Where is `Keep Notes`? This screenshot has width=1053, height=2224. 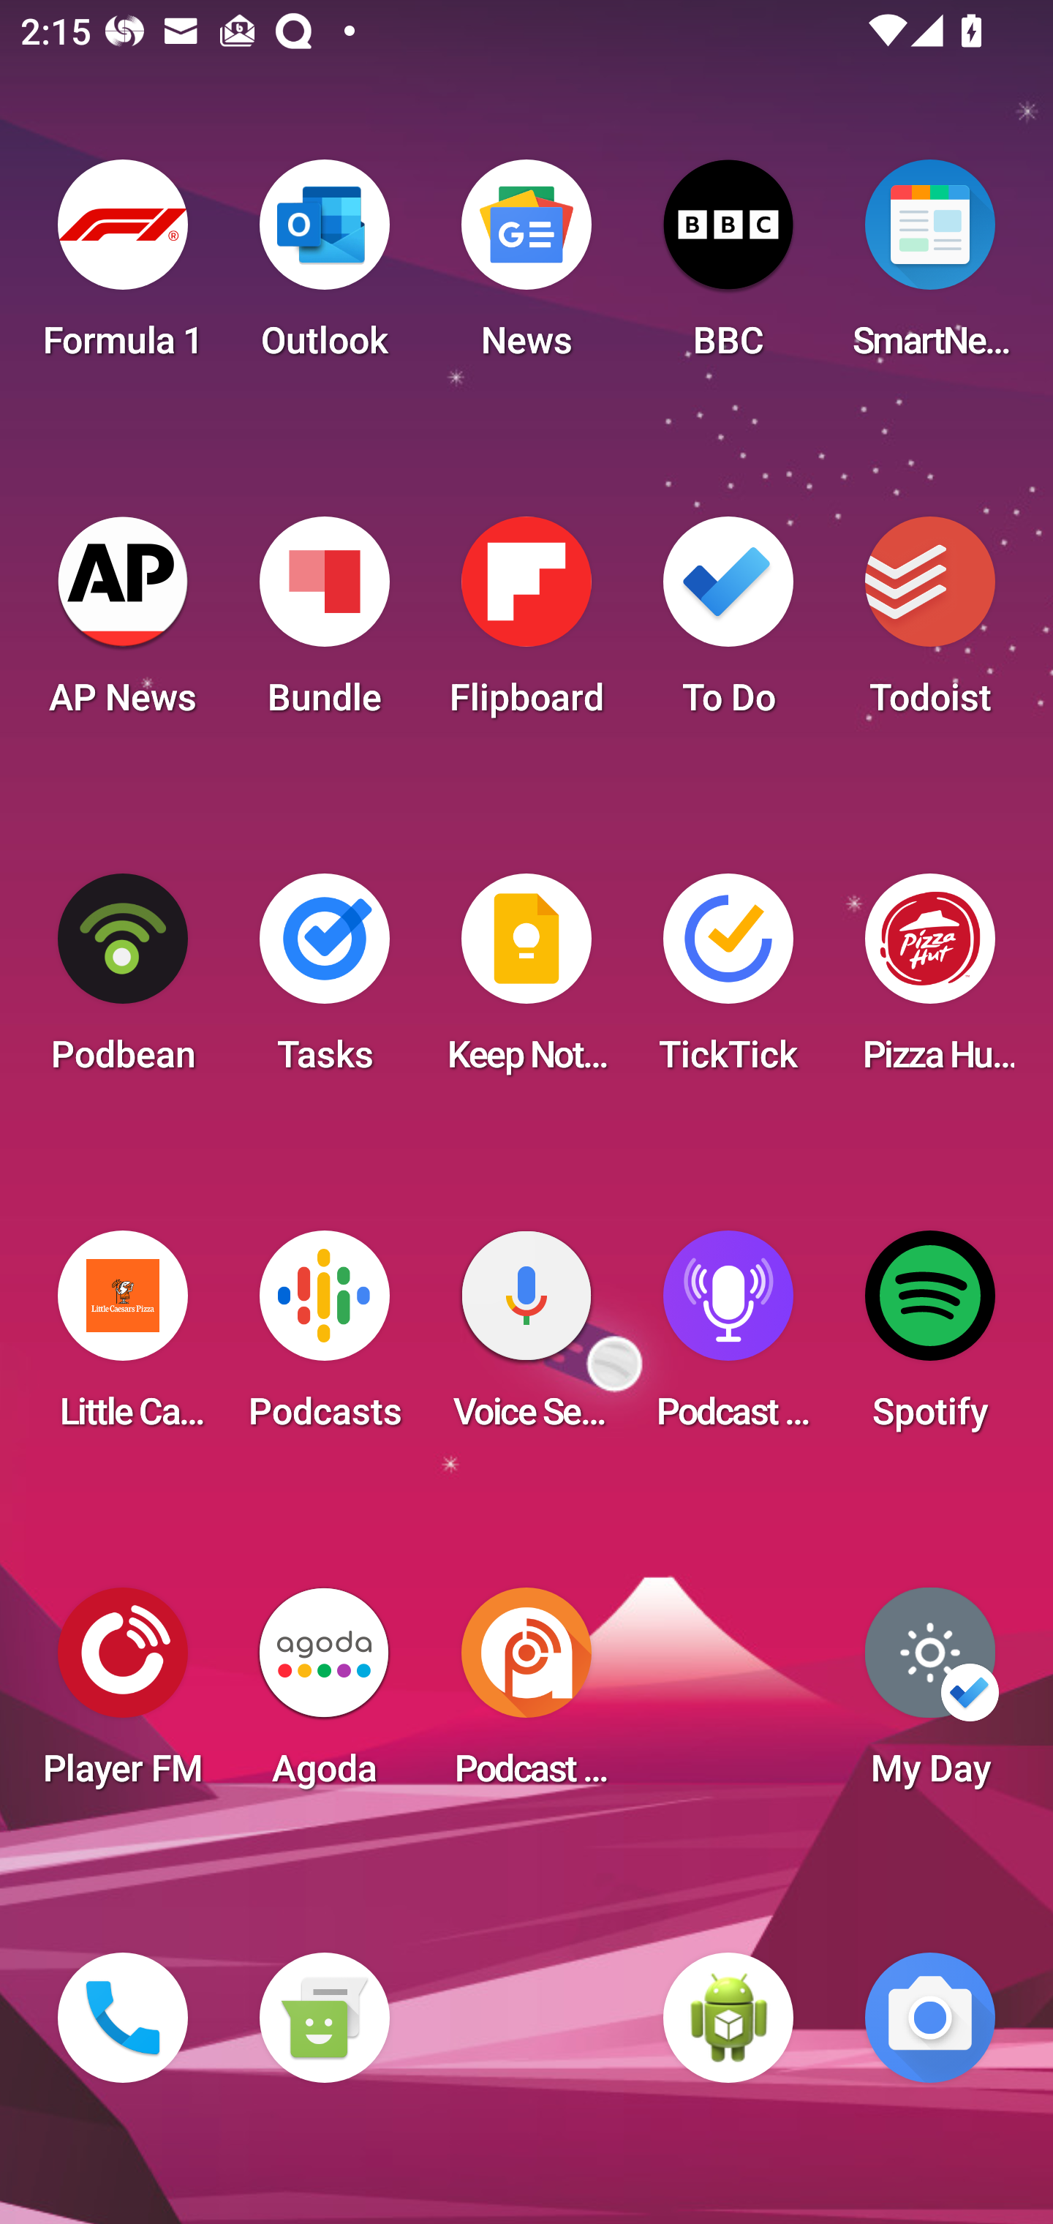
Keep Notes is located at coordinates (526, 982).